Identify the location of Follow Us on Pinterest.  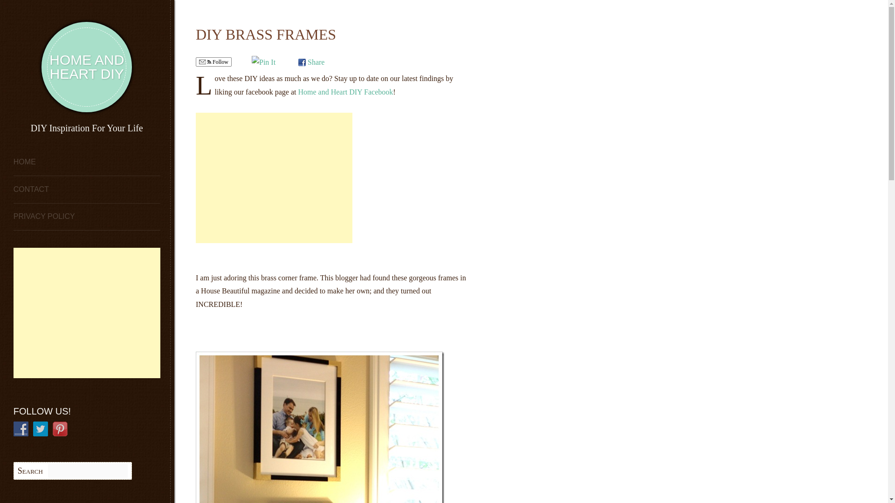
(60, 429).